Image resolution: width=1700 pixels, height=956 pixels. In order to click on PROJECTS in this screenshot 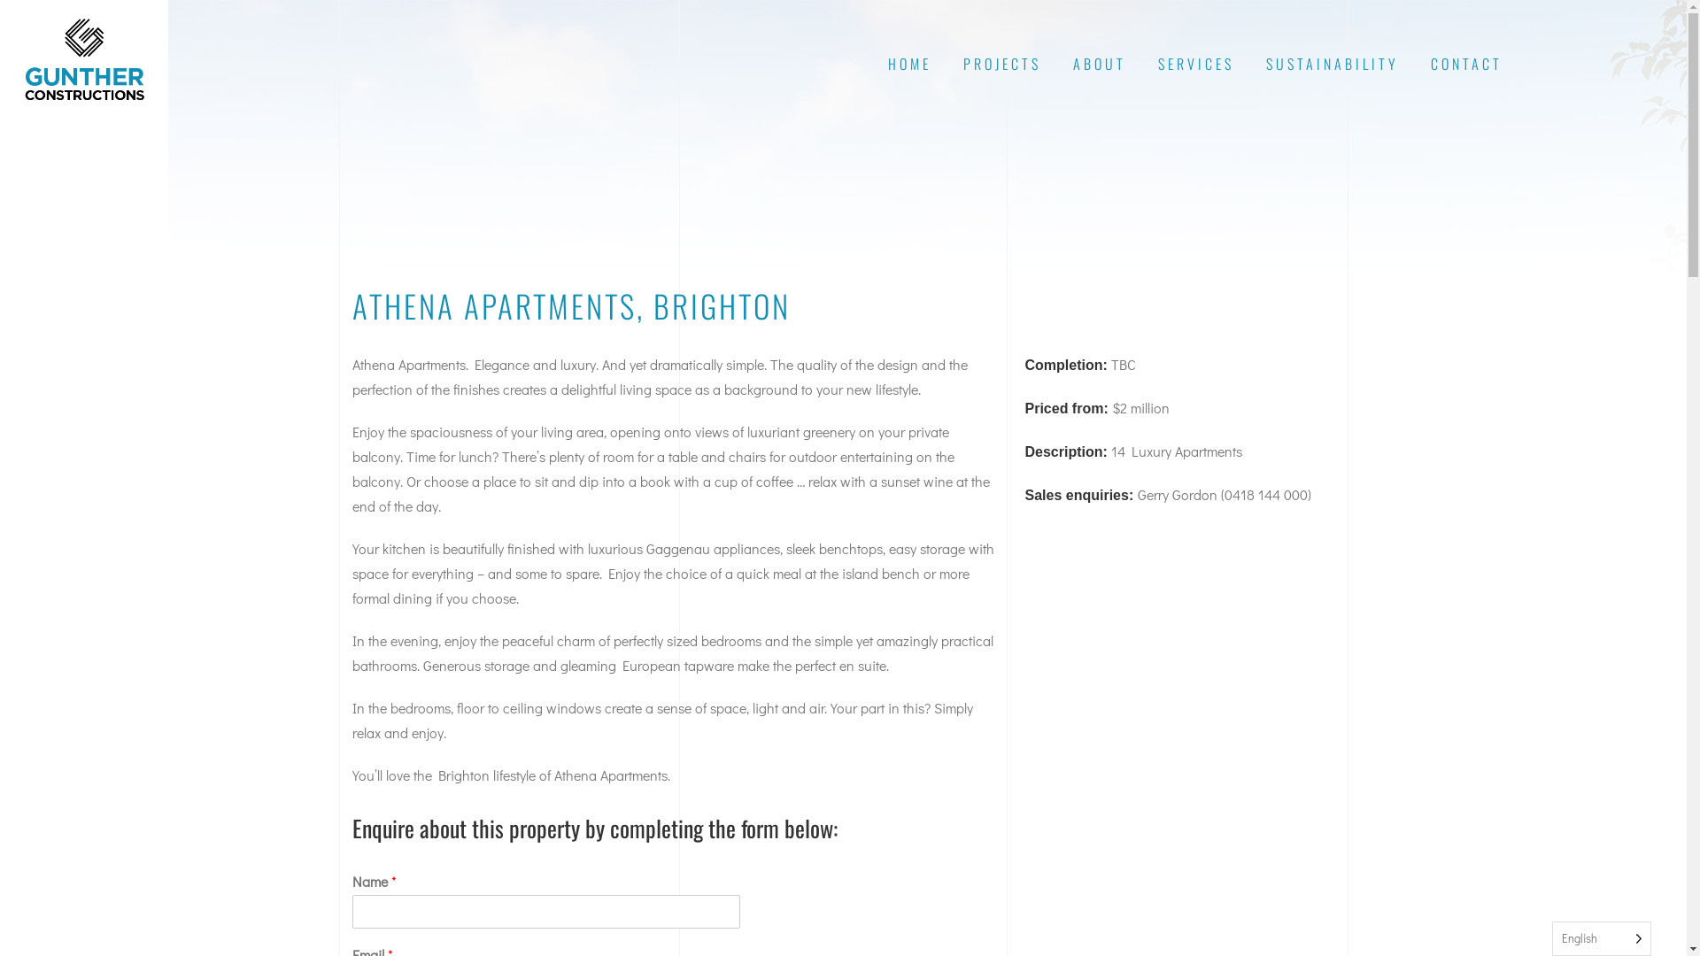, I will do `click(1002, 64)`.